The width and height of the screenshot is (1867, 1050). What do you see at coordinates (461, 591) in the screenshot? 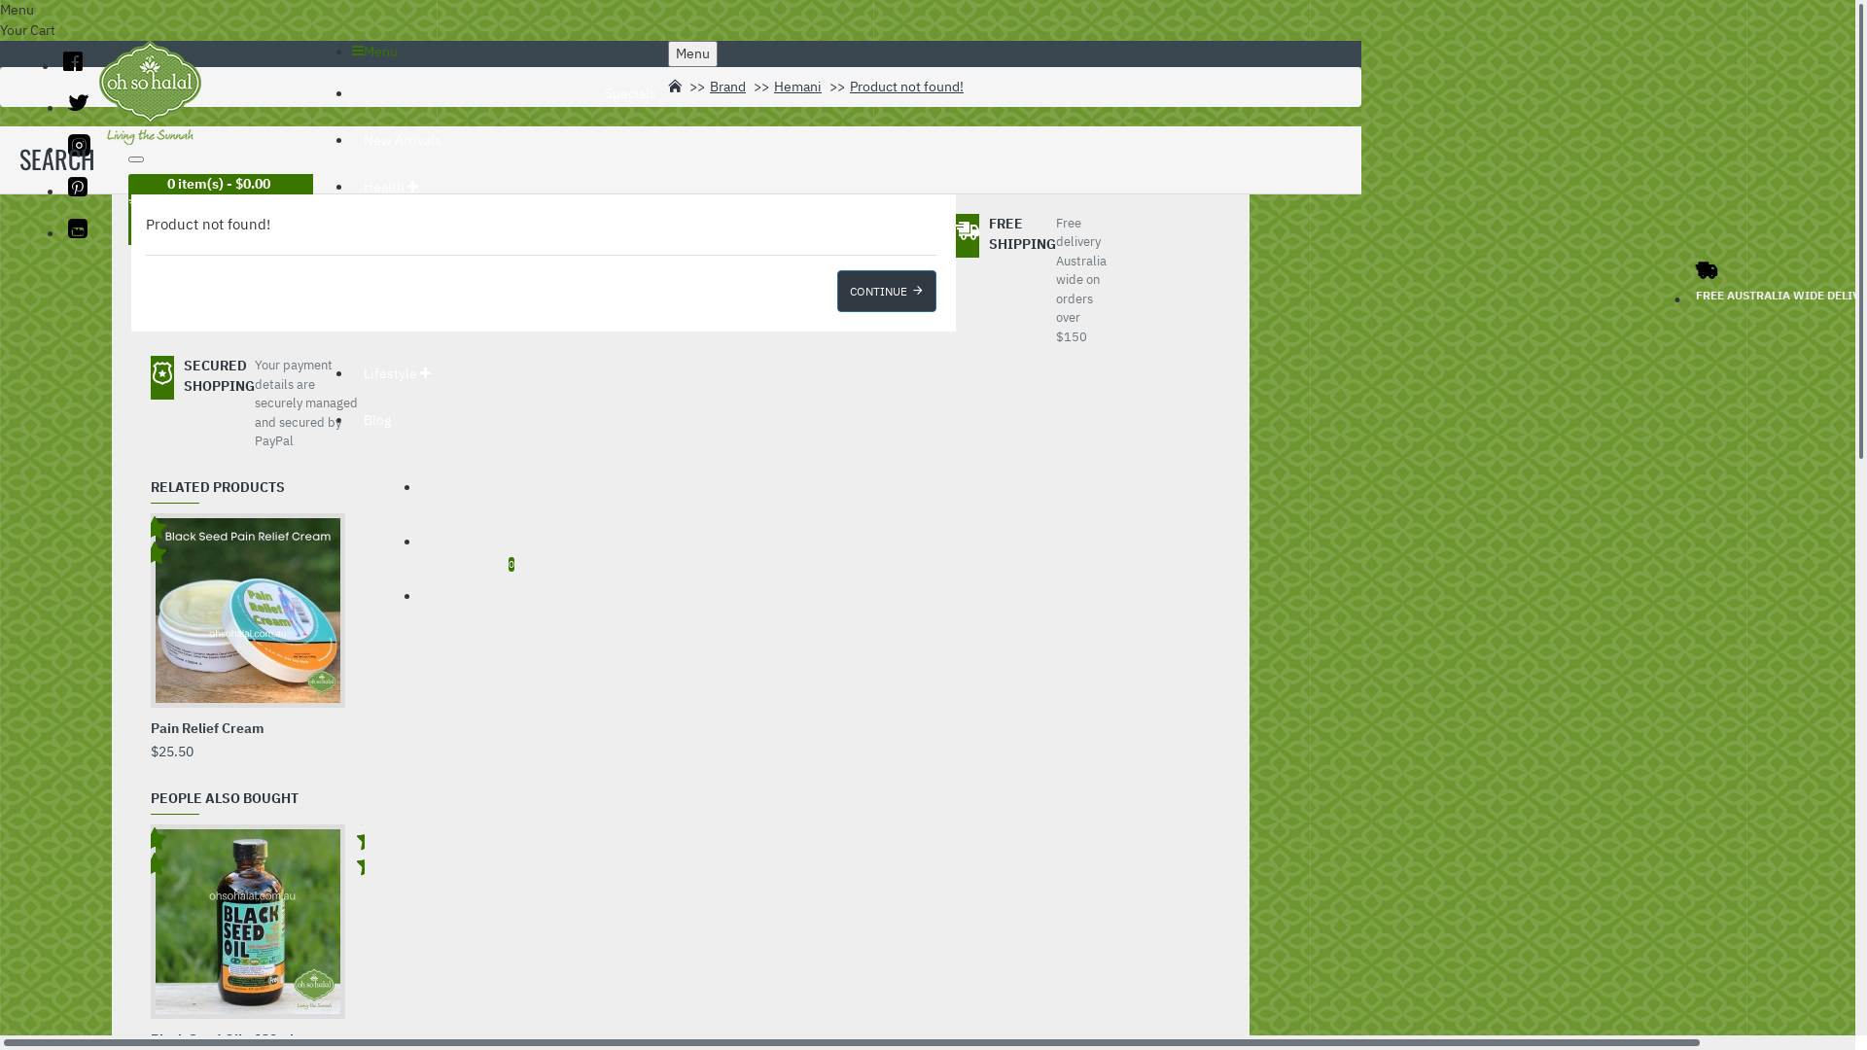
I see `Wishlist
0` at bounding box center [461, 591].